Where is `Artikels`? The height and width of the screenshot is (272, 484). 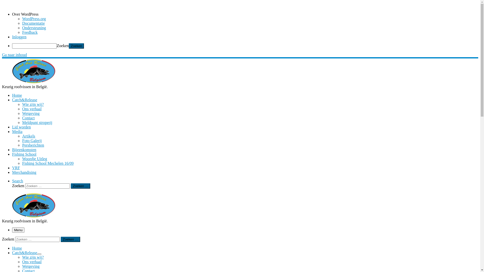 Artikels is located at coordinates (29, 136).